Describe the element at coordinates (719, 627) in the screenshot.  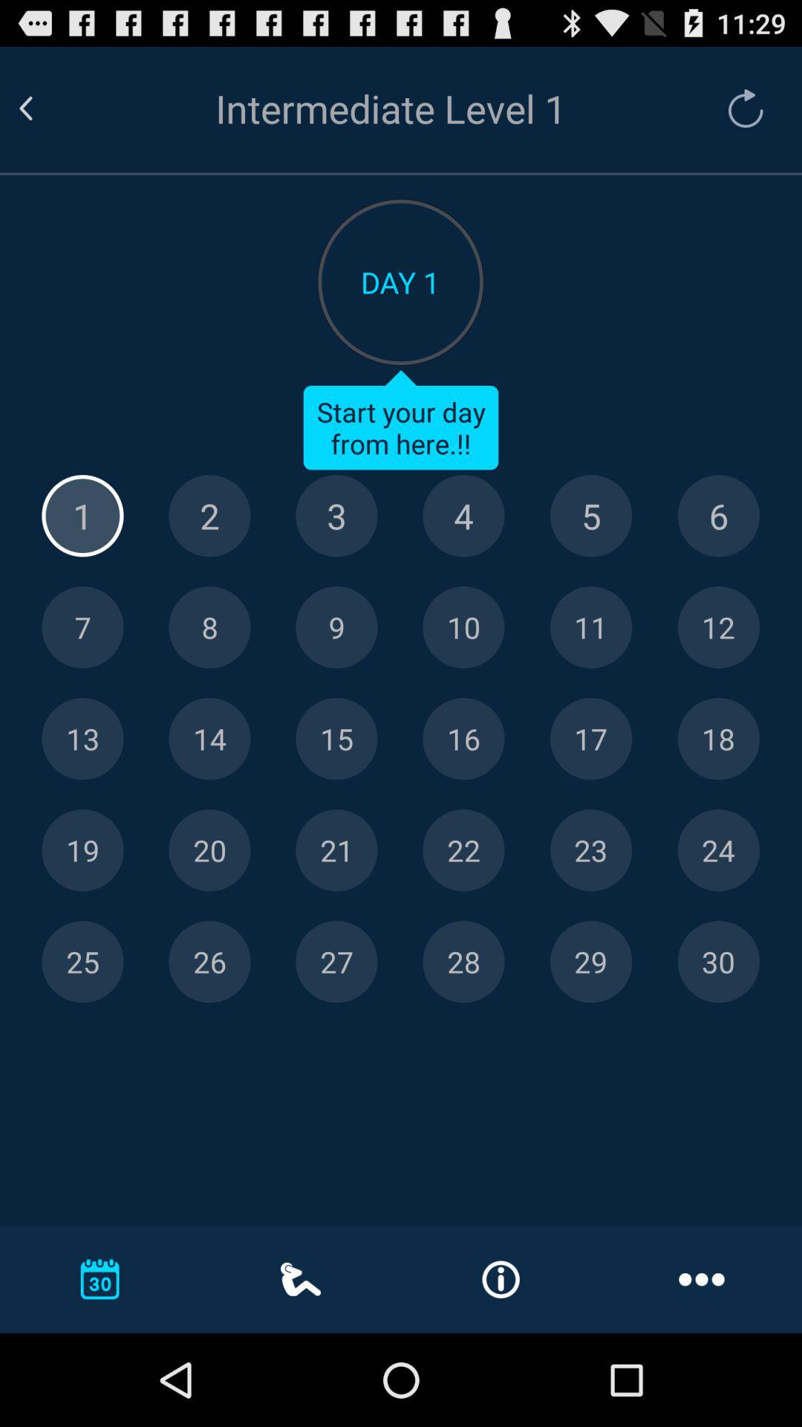
I see `mark for hour` at that location.